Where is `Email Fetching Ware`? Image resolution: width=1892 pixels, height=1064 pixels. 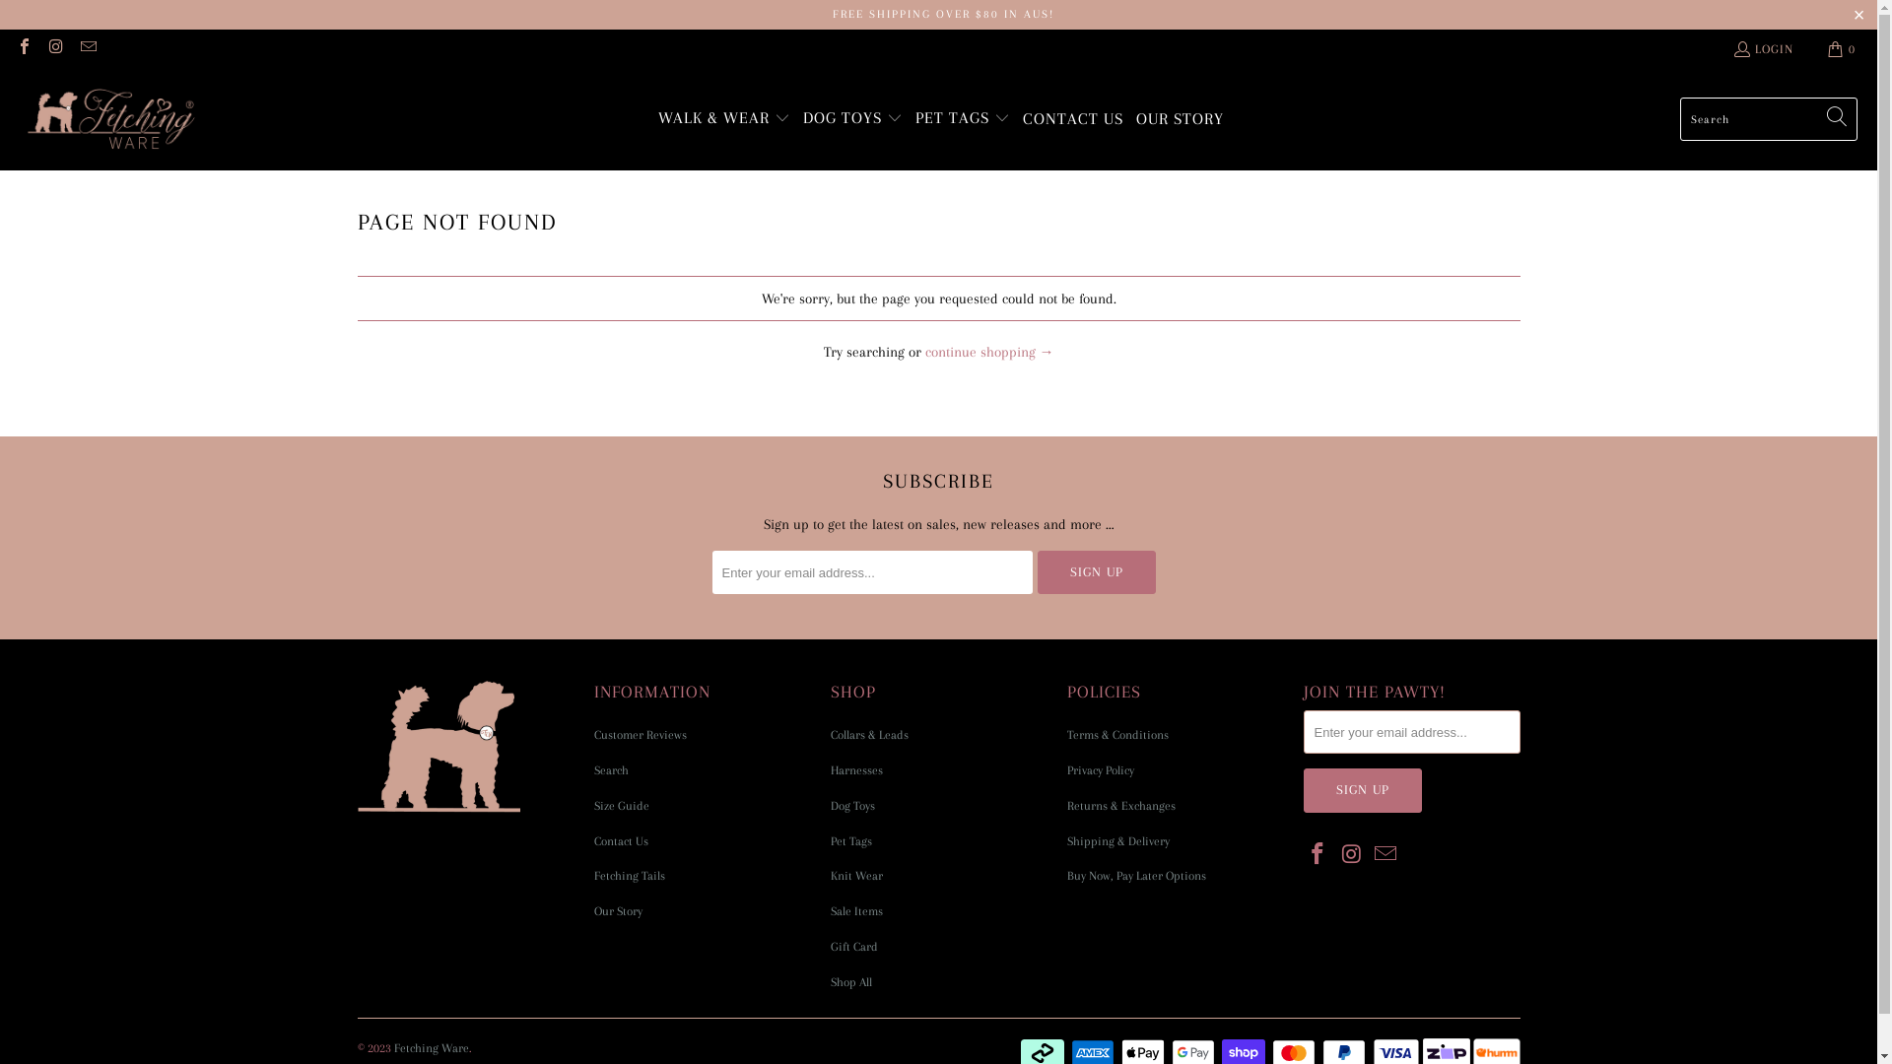 Email Fetching Ware is located at coordinates (1386, 855).